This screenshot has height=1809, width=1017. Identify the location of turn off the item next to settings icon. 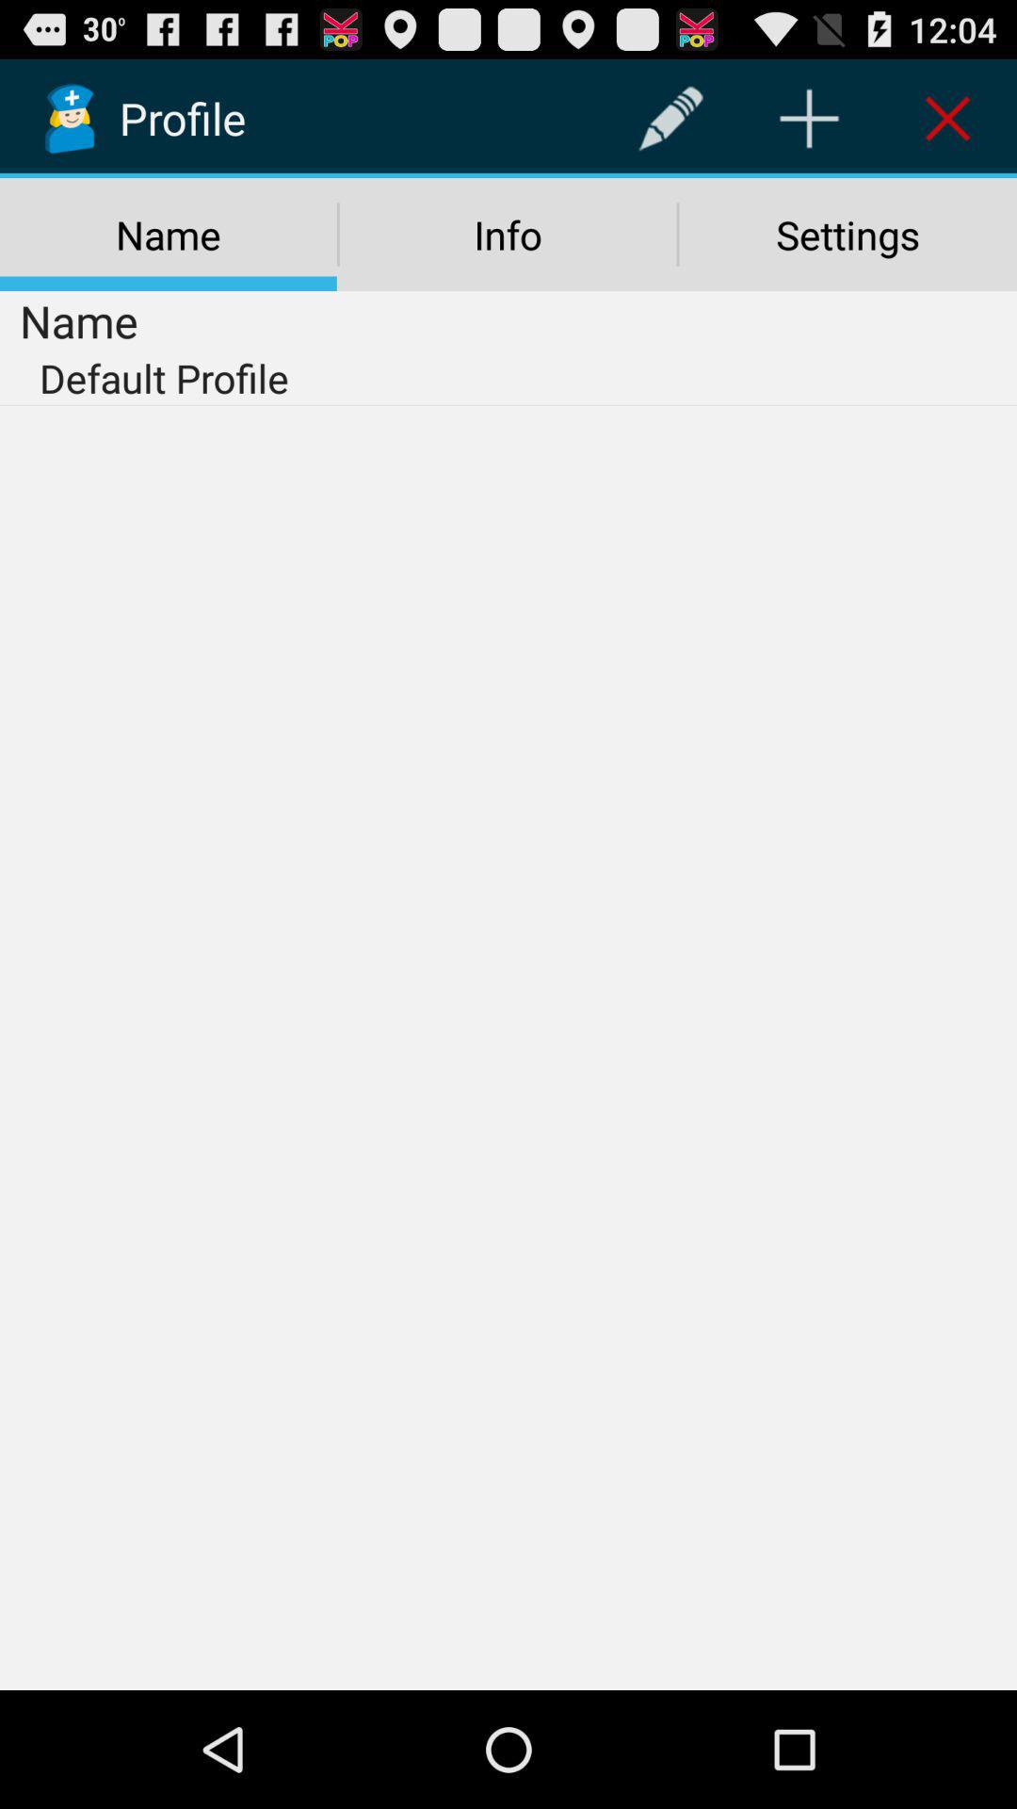
(508, 235).